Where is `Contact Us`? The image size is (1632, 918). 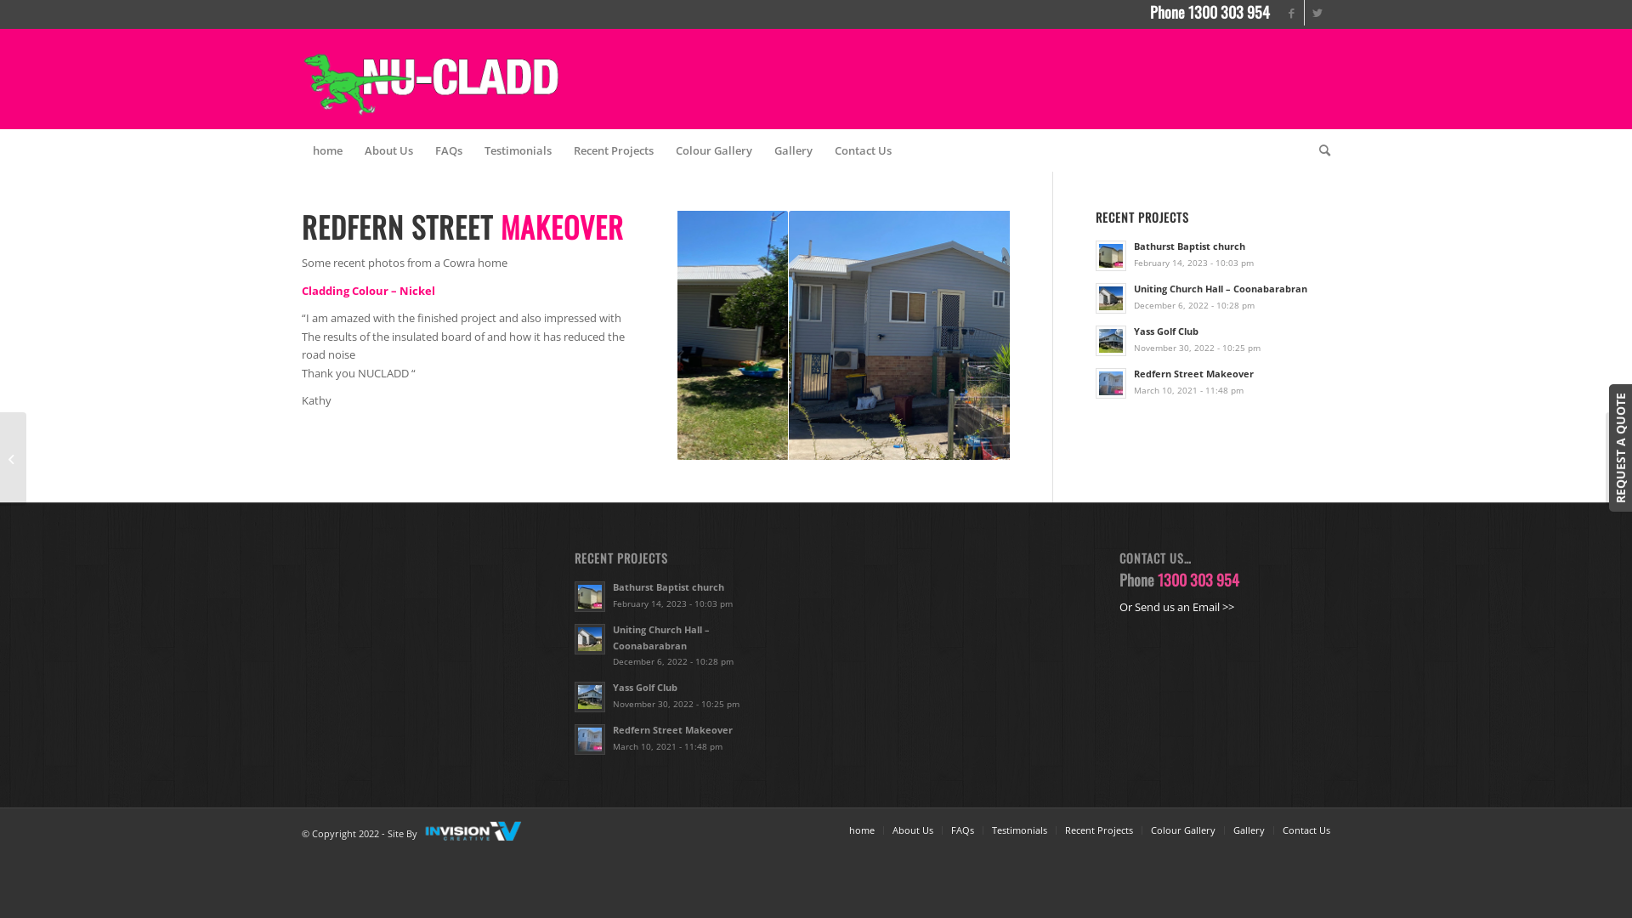 Contact Us is located at coordinates (1306, 830).